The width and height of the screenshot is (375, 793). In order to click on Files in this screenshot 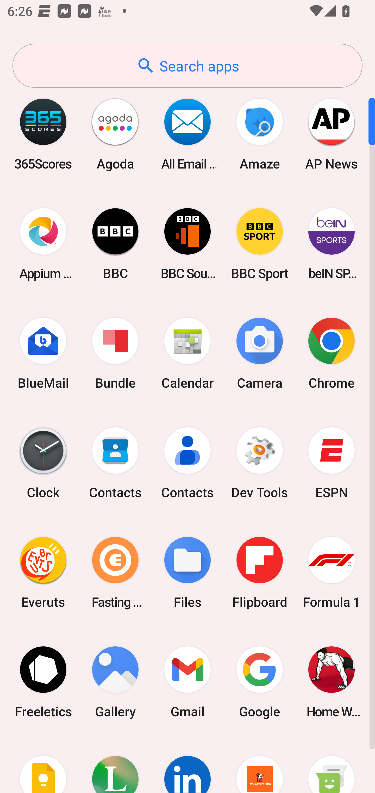, I will do `click(187, 572)`.